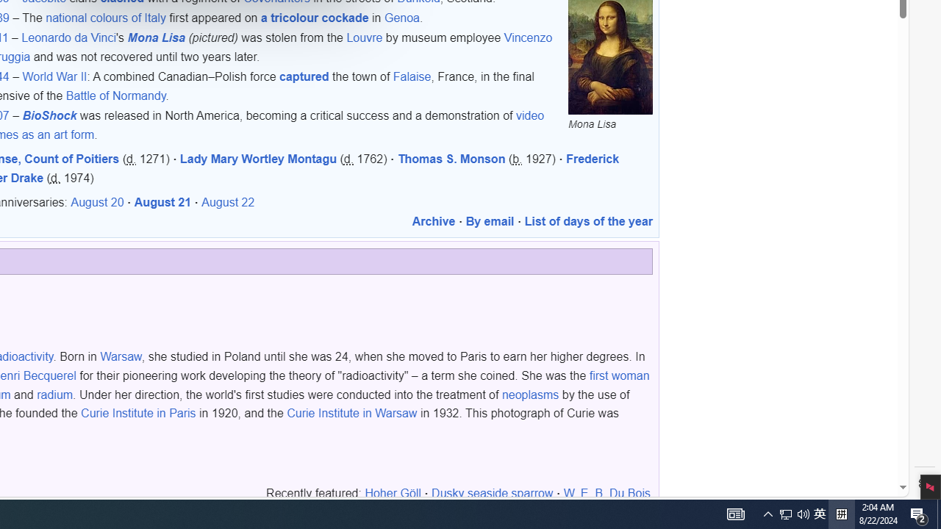 The height and width of the screenshot is (529, 941). What do you see at coordinates (490, 222) in the screenshot?
I see `By email` at bounding box center [490, 222].